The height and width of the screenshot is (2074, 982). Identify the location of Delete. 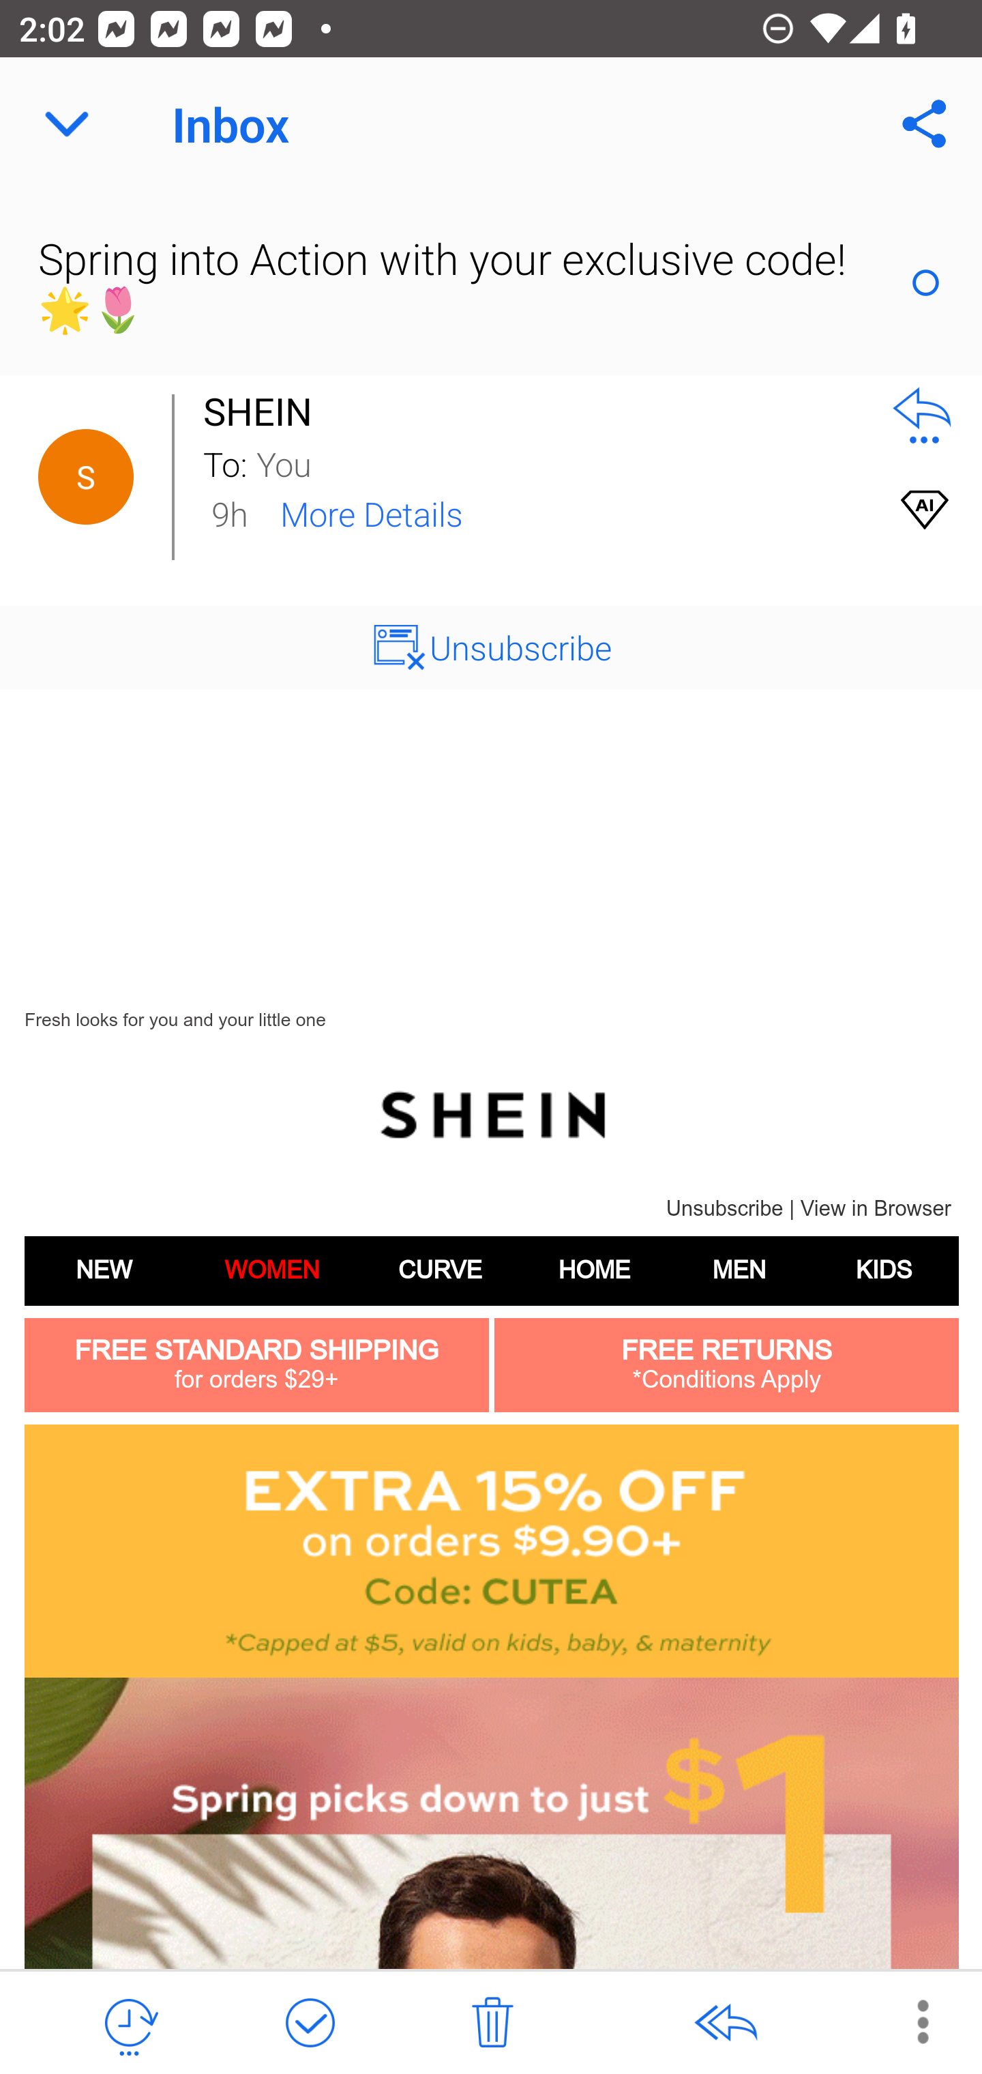
(492, 2024).